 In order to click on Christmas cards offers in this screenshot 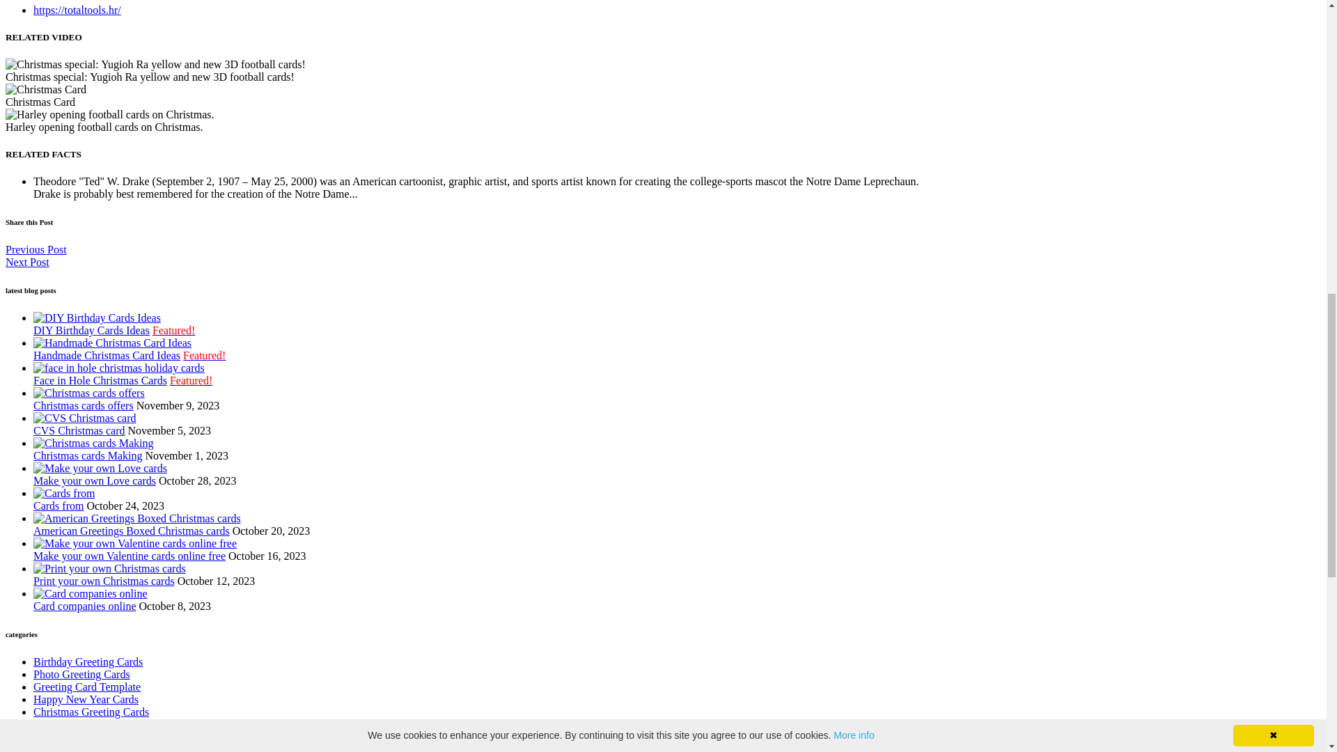, I will do `click(84, 405)`.